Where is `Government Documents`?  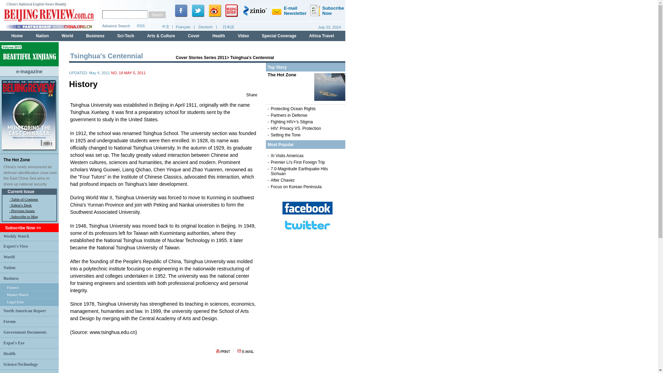
Government Documents is located at coordinates (25, 332).